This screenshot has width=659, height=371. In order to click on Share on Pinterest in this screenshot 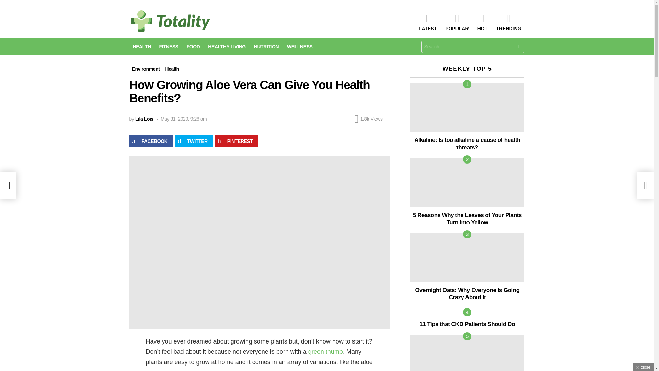, I will do `click(236, 141)`.